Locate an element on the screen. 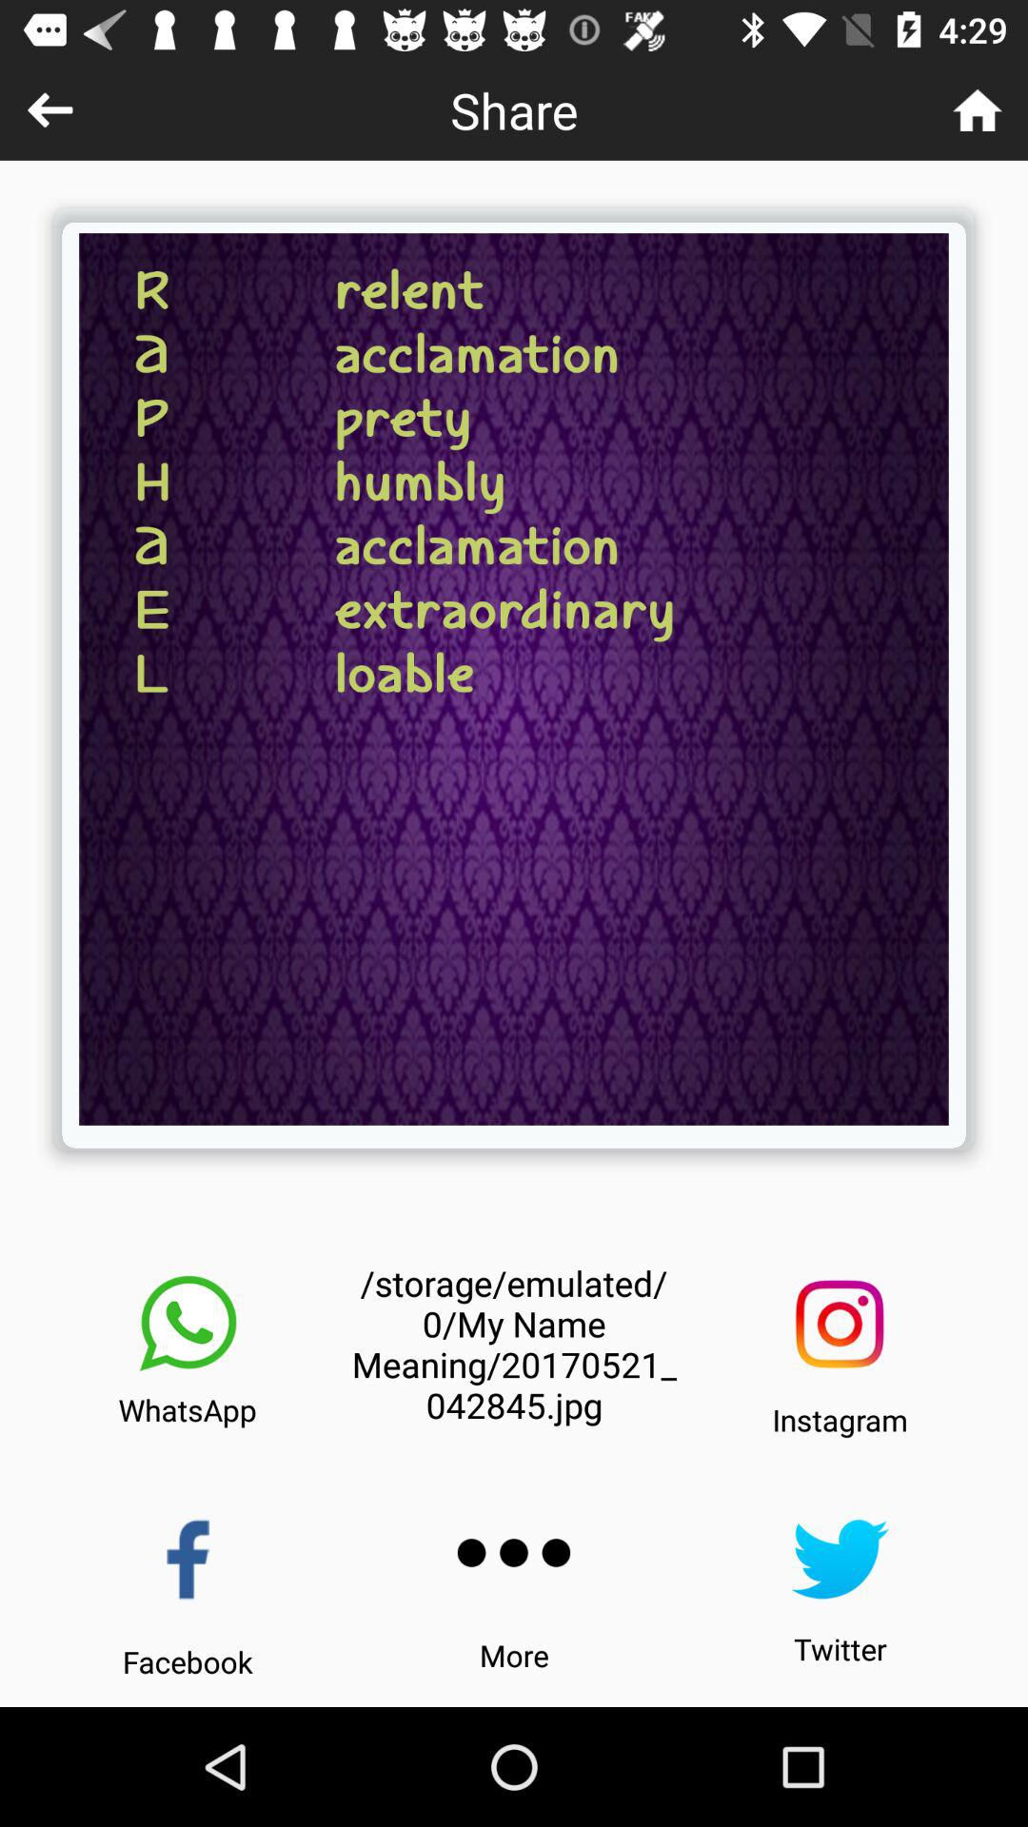 The image size is (1028, 1827). tap item to the right of the storage emulated 0 item is located at coordinates (840, 1325).